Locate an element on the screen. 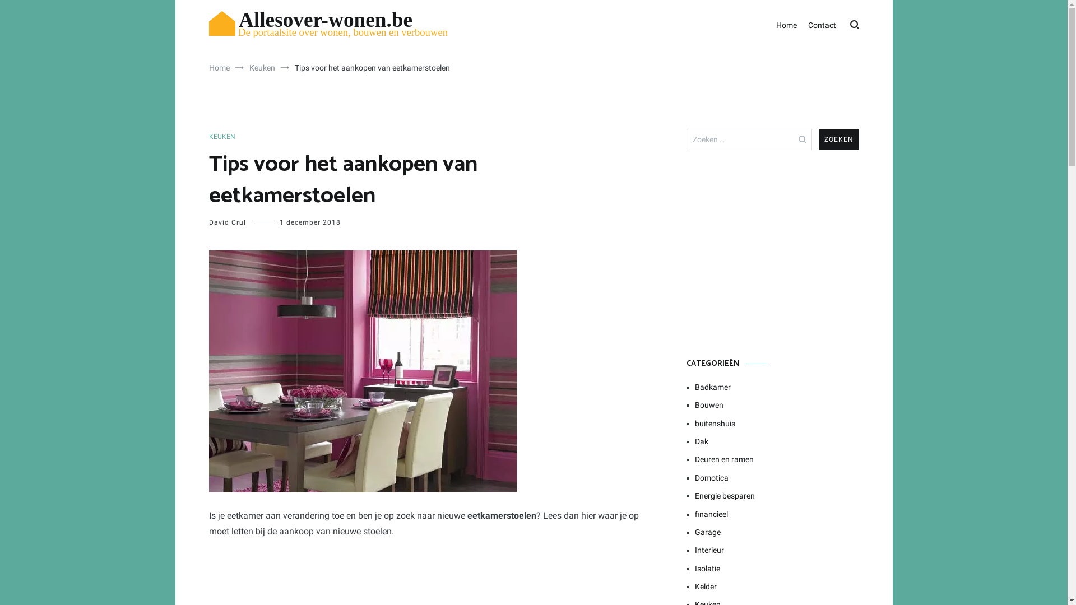 This screenshot has width=1076, height=605. Zoeken is located at coordinates (30, 12).